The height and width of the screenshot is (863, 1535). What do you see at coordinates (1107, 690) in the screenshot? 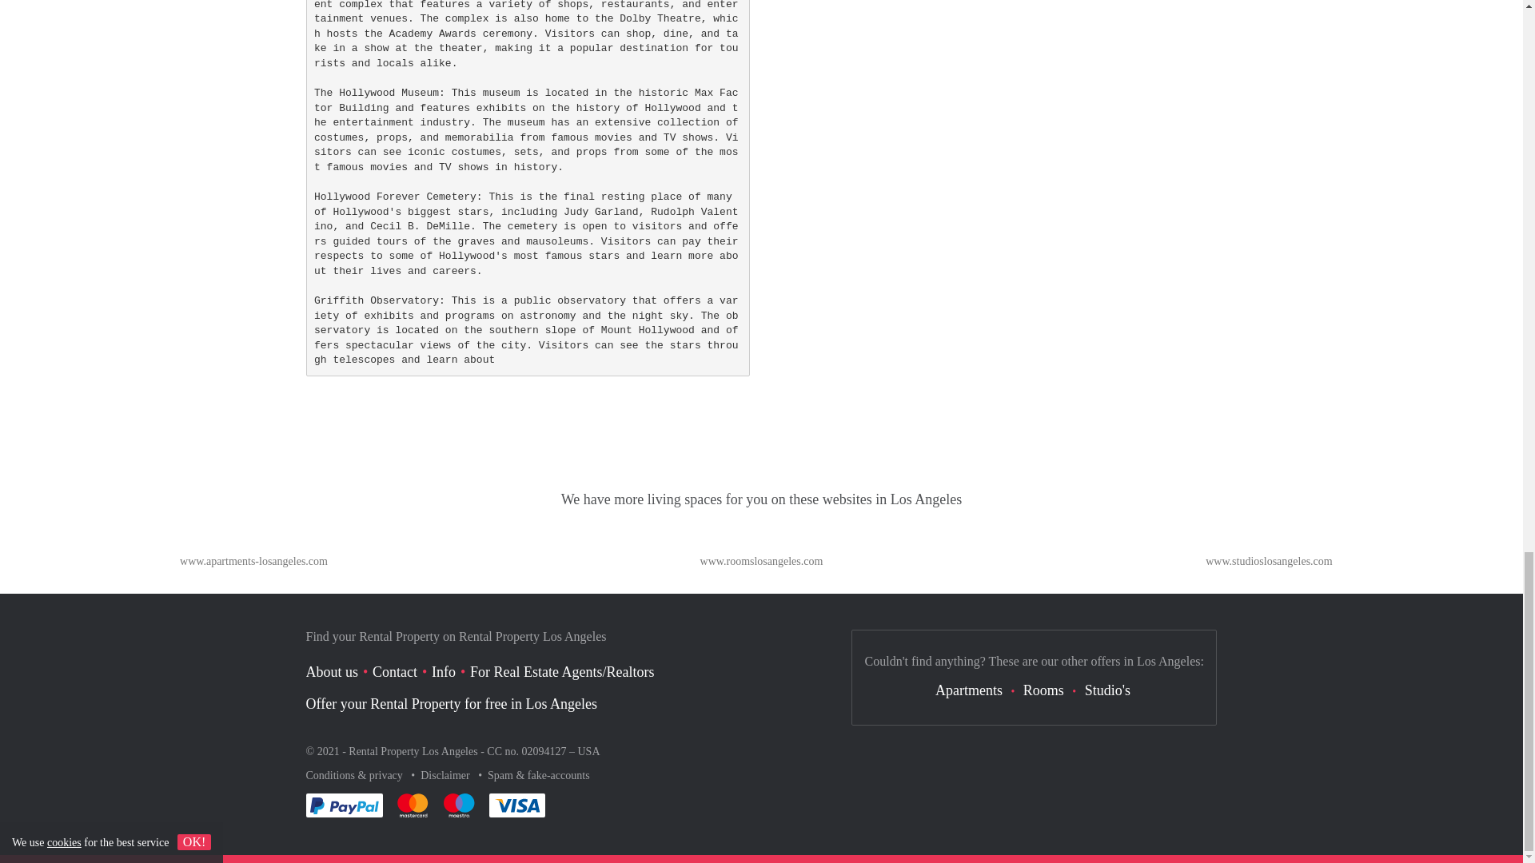
I see `Our Studio's in Los Angeles` at bounding box center [1107, 690].